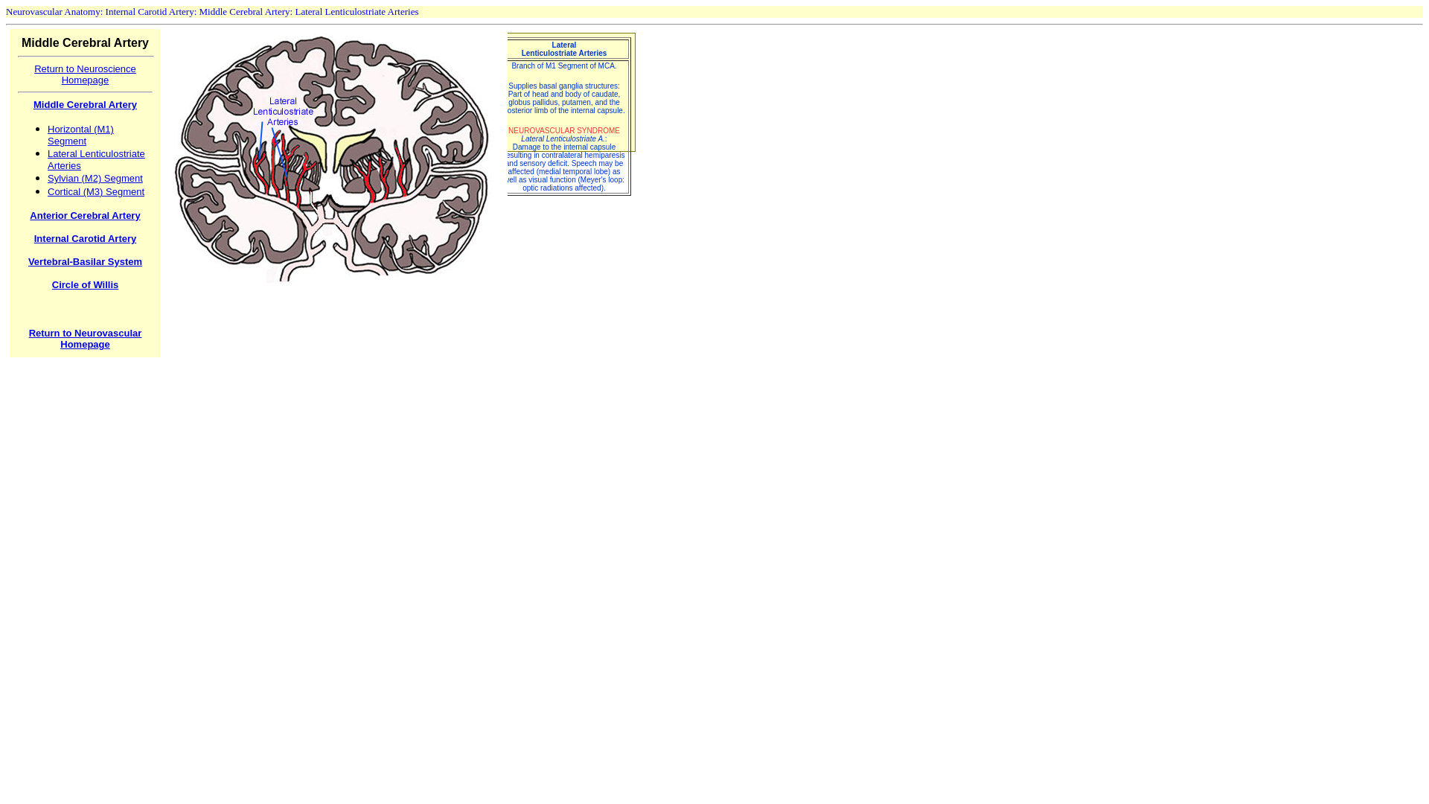 This screenshot has width=1429, height=804. What do you see at coordinates (86, 238) in the screenshot?
I see `Internal Carotid Artery` at bounding box center [86, 238].